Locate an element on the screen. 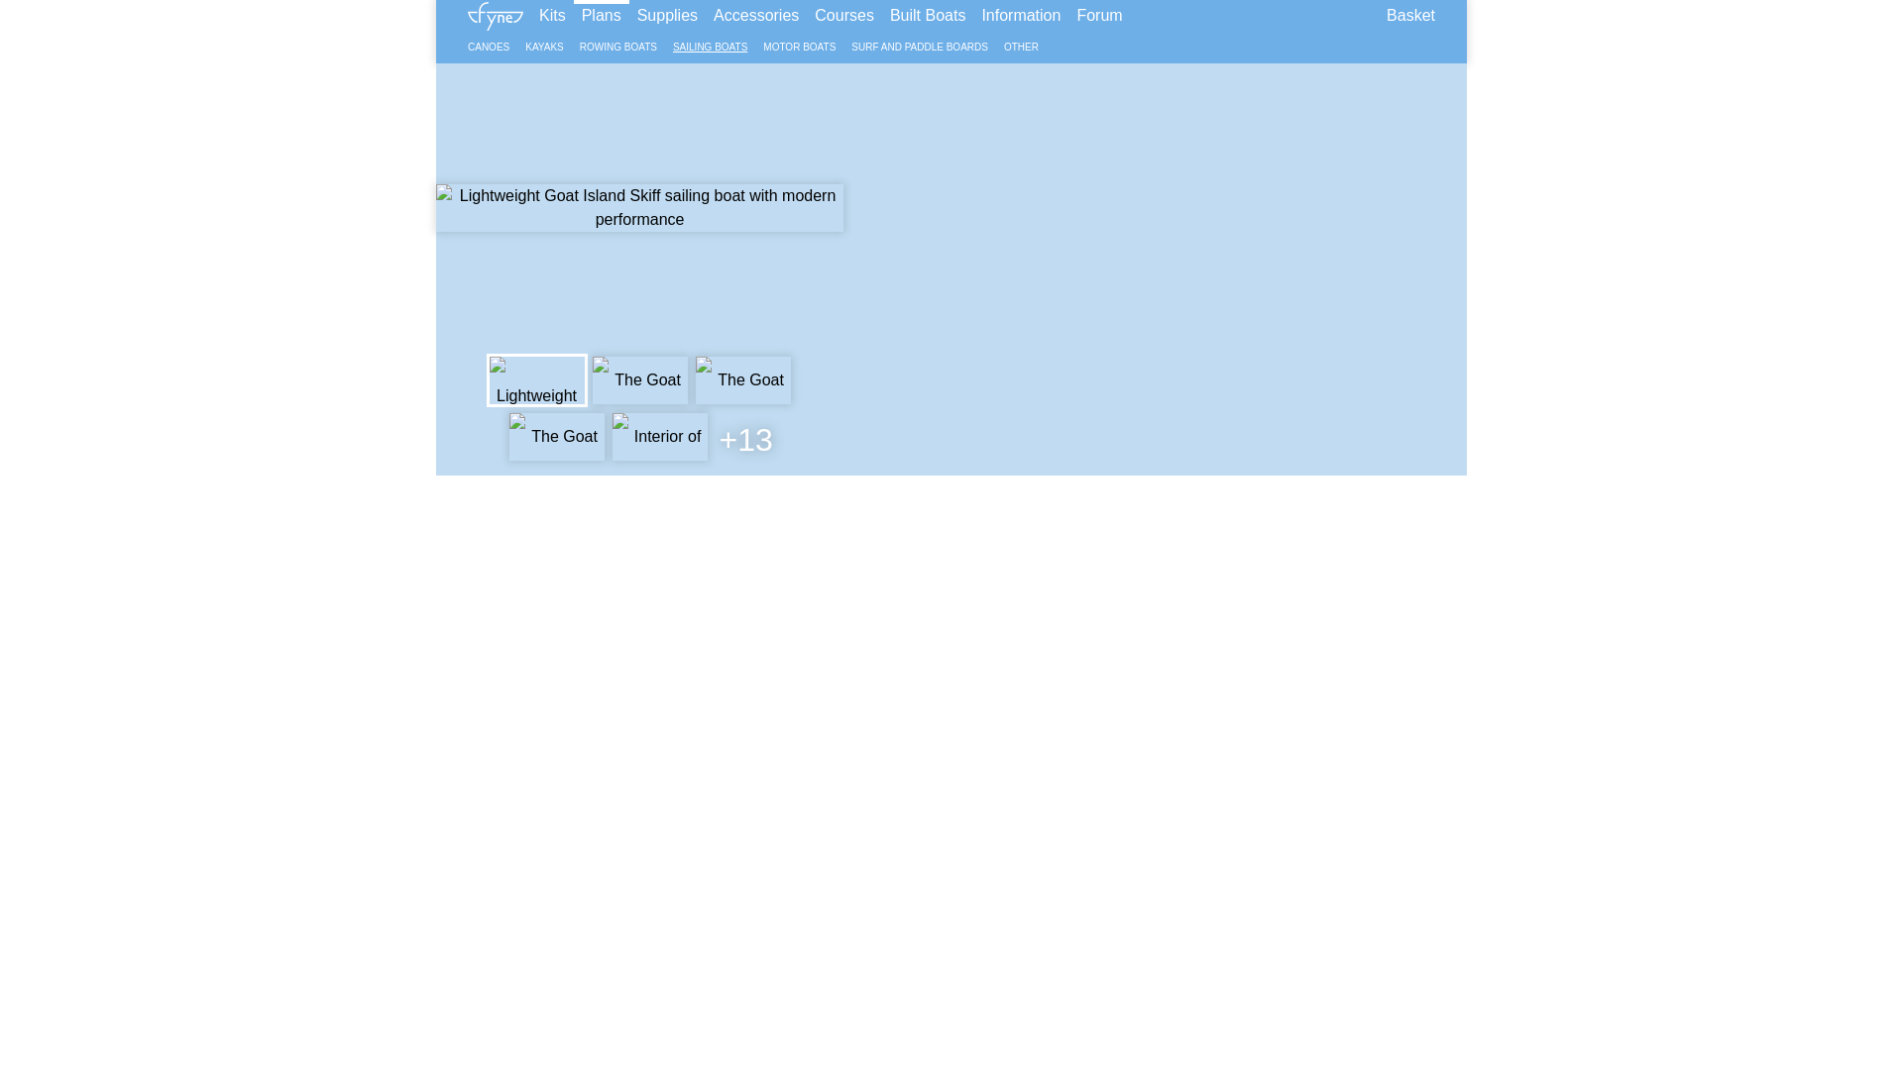  MOTOR BOATS is located at coordinates (799, 47).